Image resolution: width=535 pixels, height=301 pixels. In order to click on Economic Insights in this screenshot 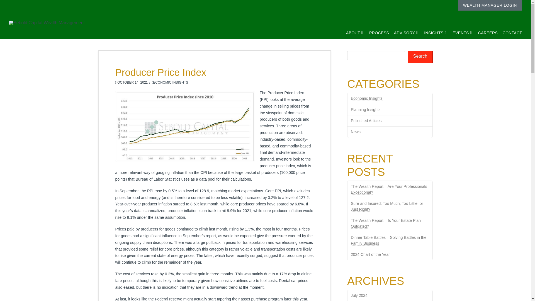, I will do `click(367, 98)`.